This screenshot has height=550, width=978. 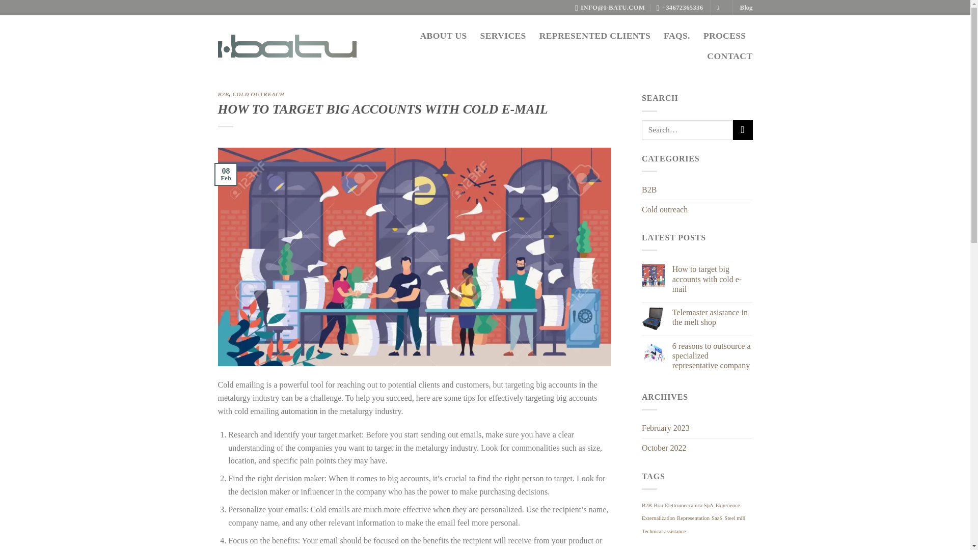 I want to click on February 2023, so click(x=665, y=428).